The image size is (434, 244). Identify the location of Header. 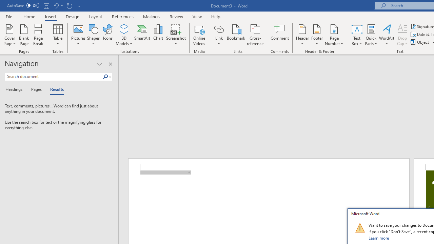
(302, 35).